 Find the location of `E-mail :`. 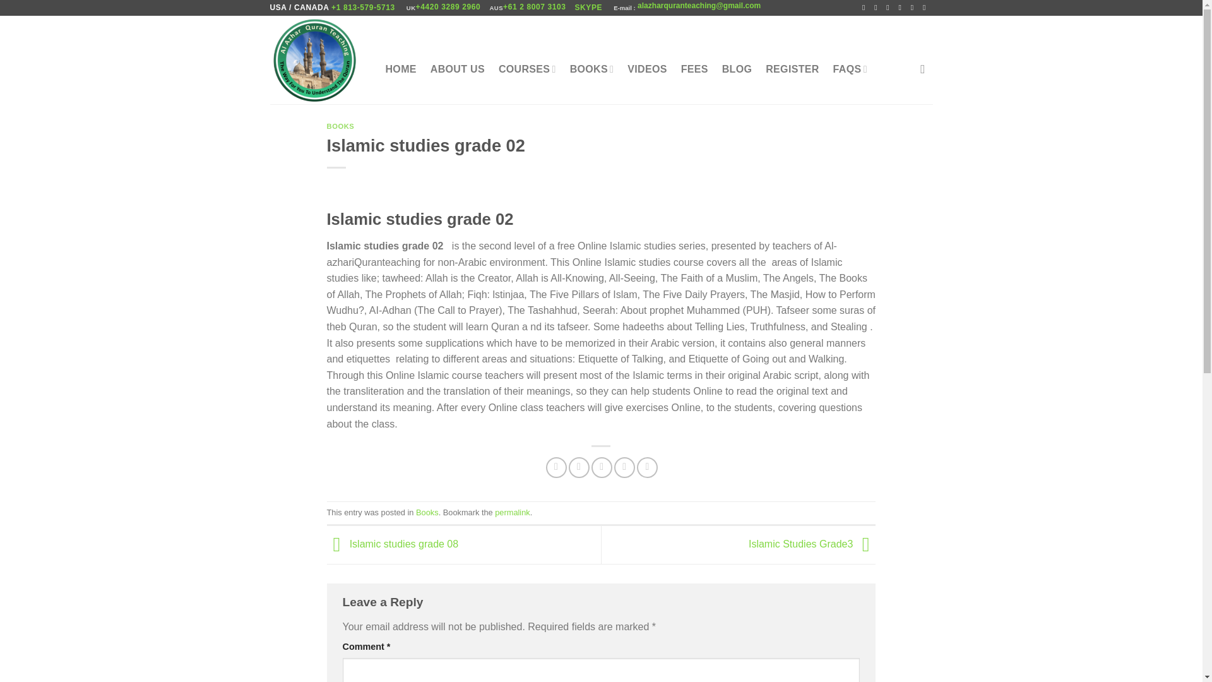

E-mail : is located at coordinates (624, 8).